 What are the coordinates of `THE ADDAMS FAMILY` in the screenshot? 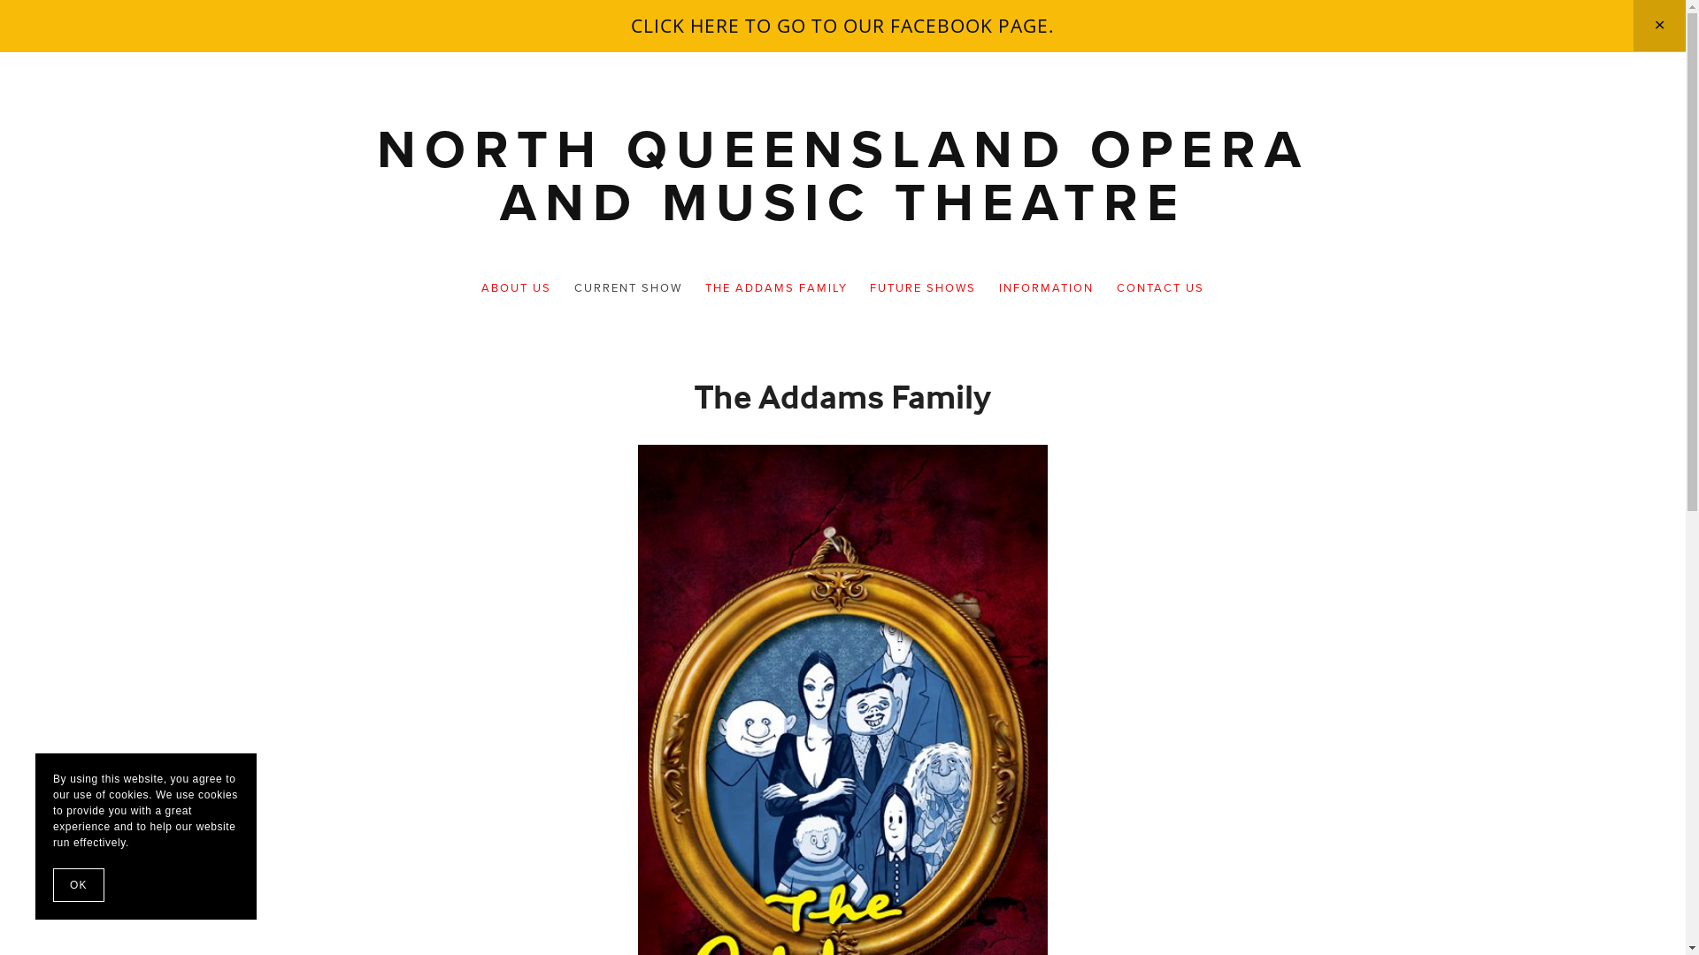 It's located at (776, 288).